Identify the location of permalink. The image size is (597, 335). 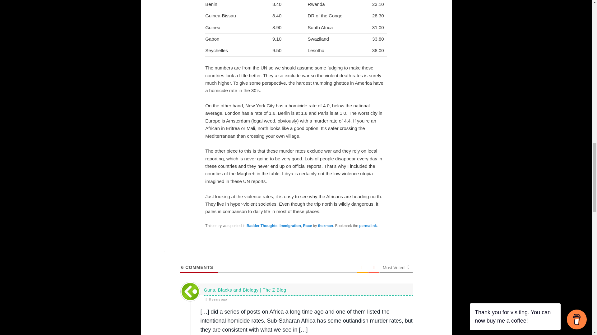
(368, 226).